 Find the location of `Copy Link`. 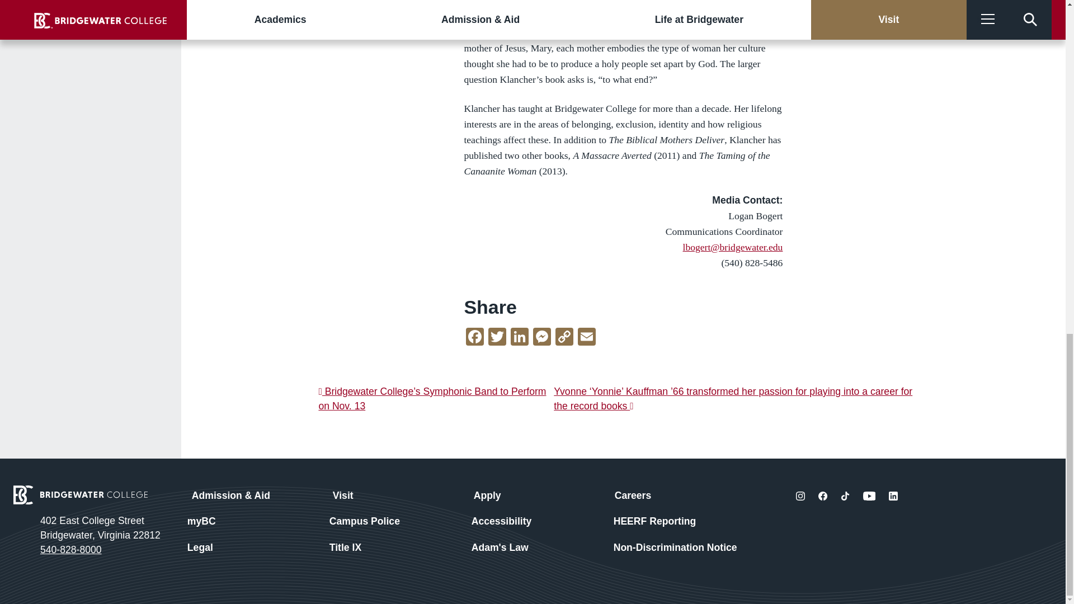

Copy Link is located at coordinates (564, 338).